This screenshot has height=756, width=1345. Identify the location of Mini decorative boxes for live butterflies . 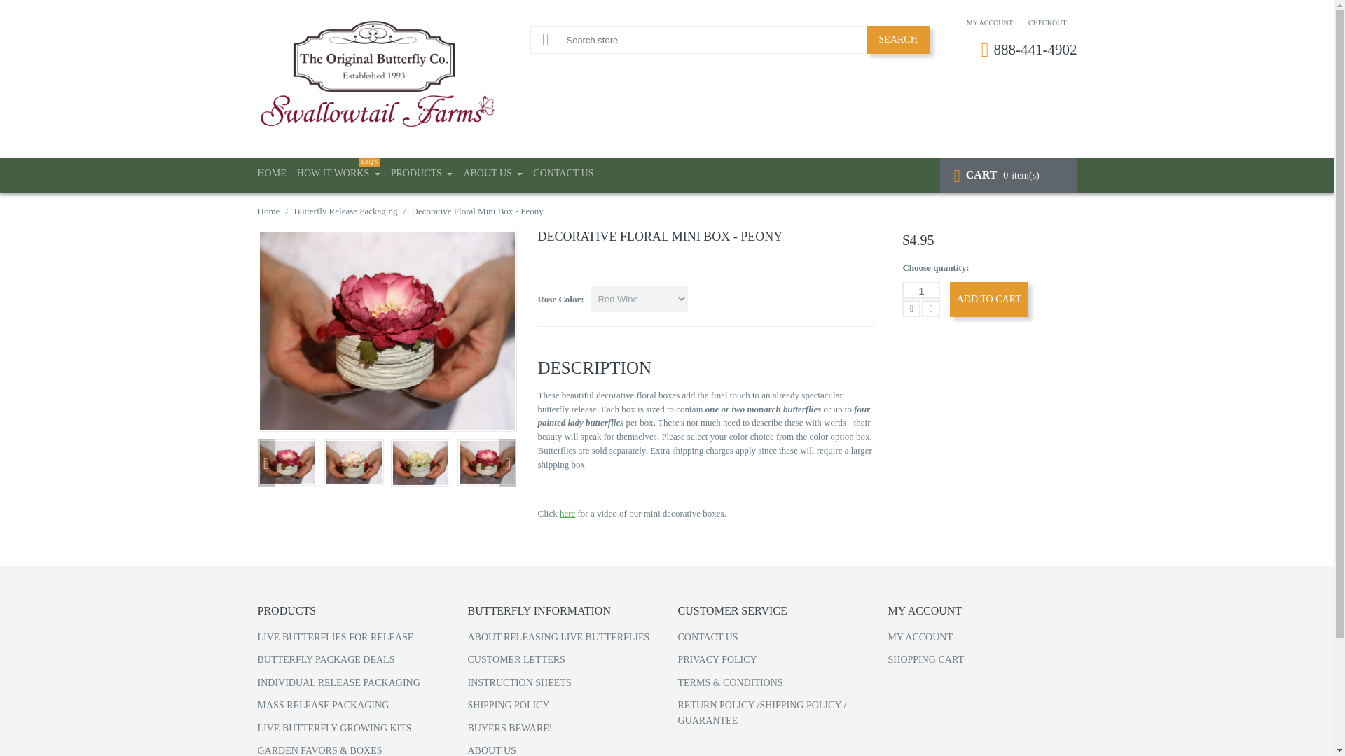
(567, 512).